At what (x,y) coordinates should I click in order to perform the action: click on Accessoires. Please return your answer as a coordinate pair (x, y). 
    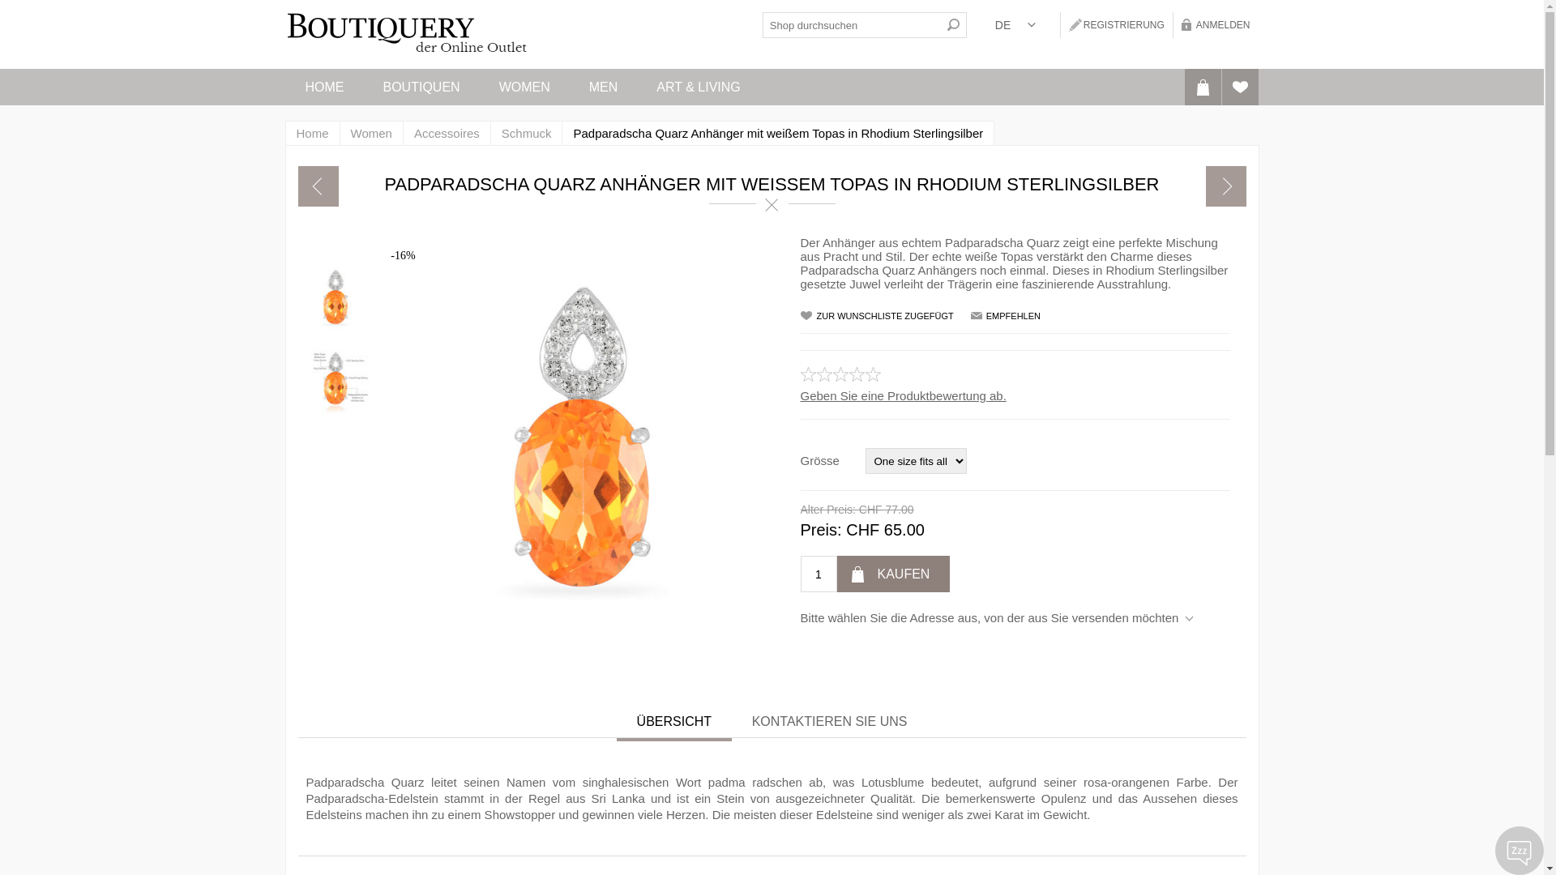
    Looking at the image, I should click on (447, 133).